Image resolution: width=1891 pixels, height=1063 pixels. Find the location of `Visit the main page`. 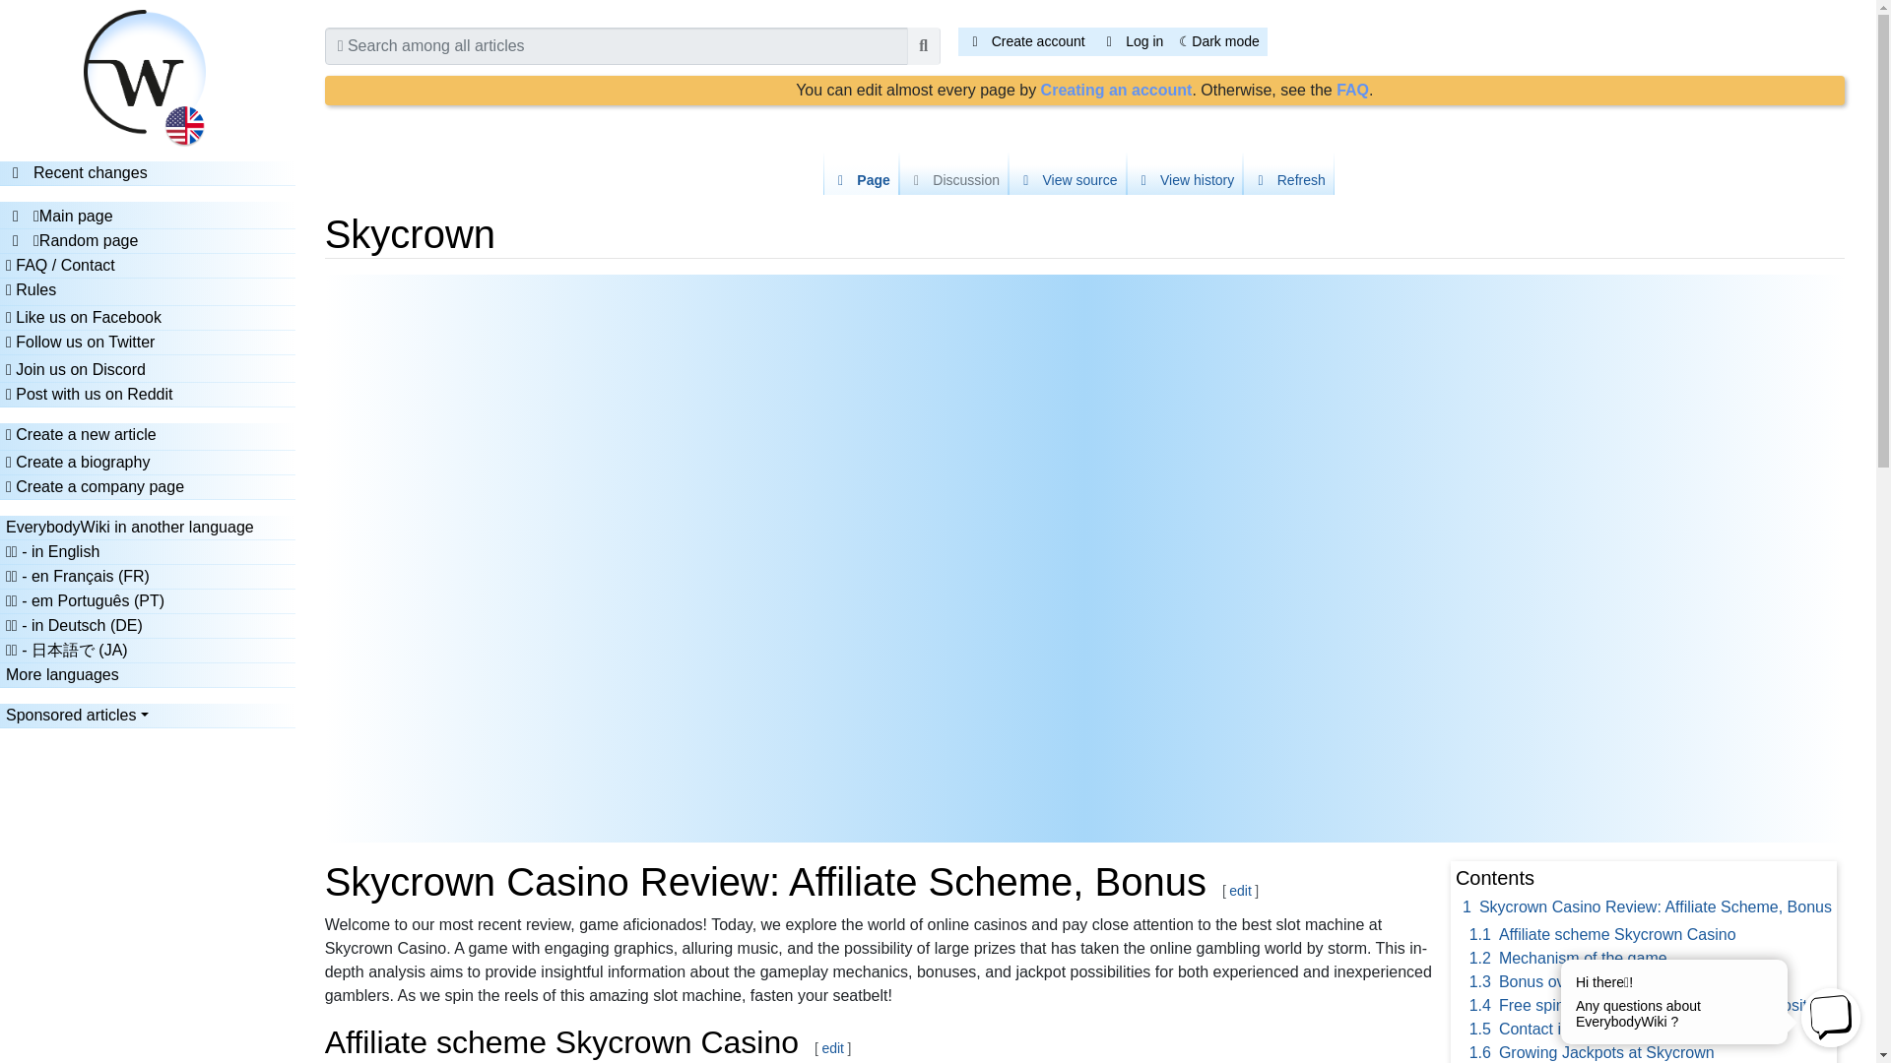

Visit the main page is located at coordinates (148, 72).